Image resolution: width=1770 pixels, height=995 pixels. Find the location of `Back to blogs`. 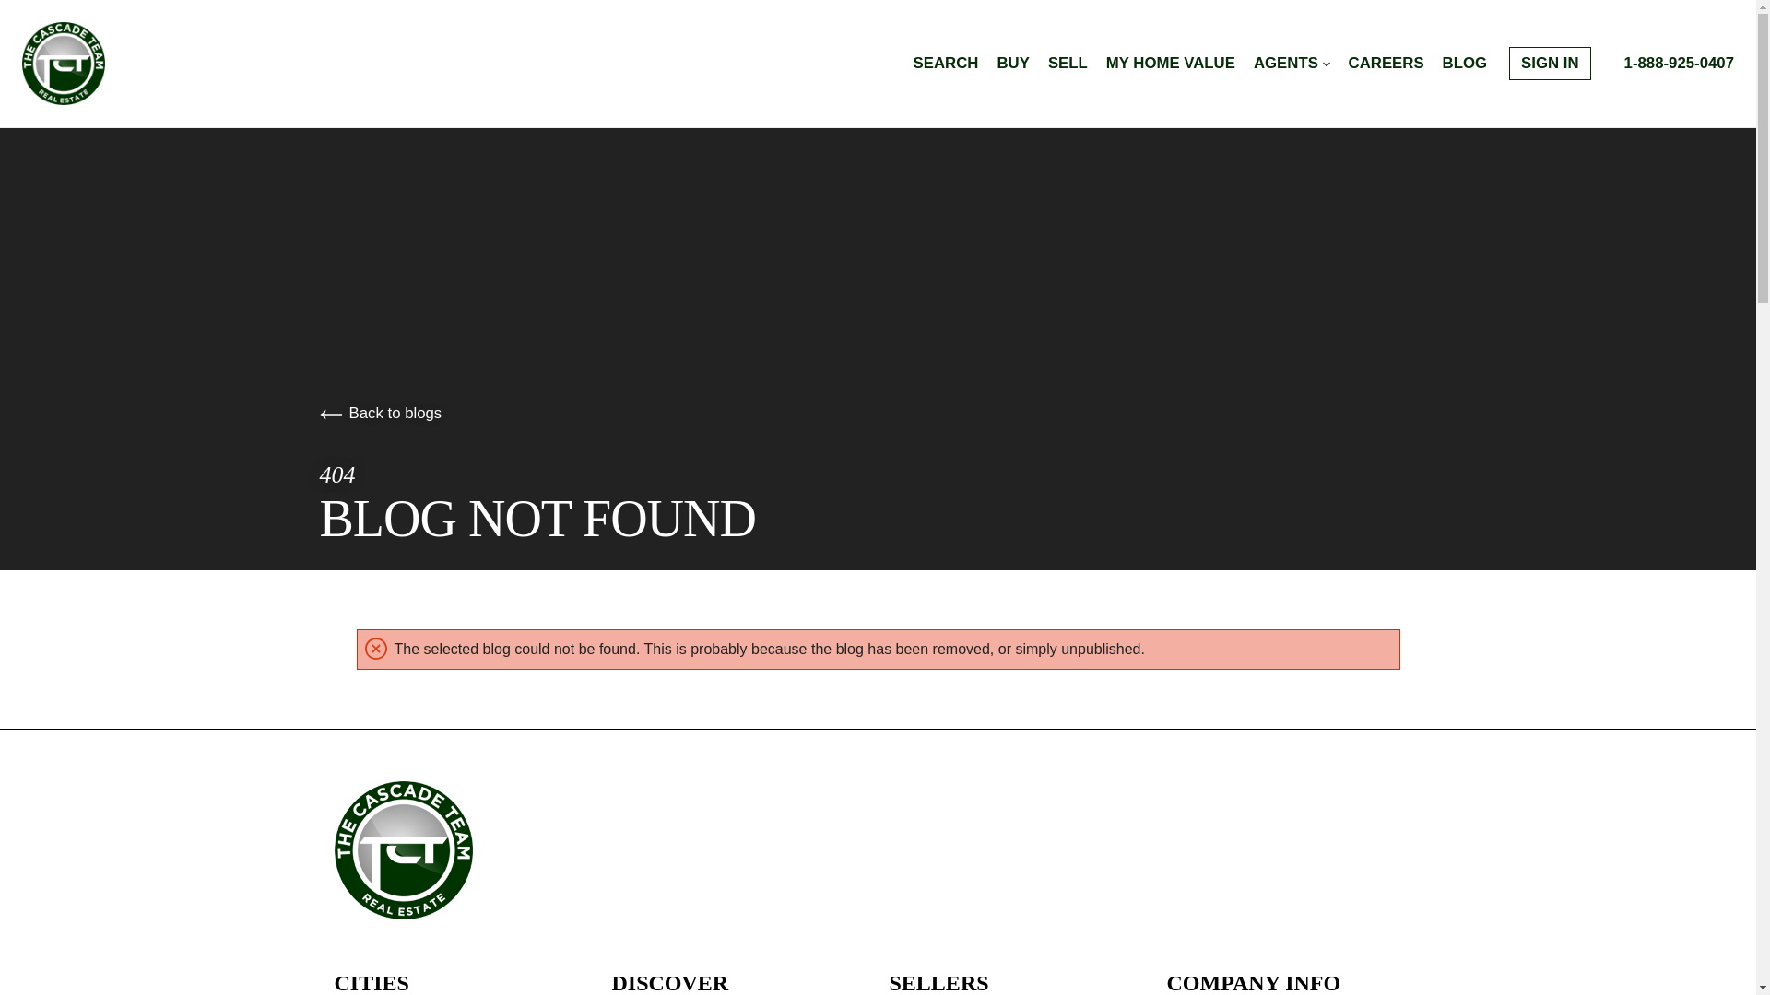

Back to blogs is located at coordinates (380, 413).